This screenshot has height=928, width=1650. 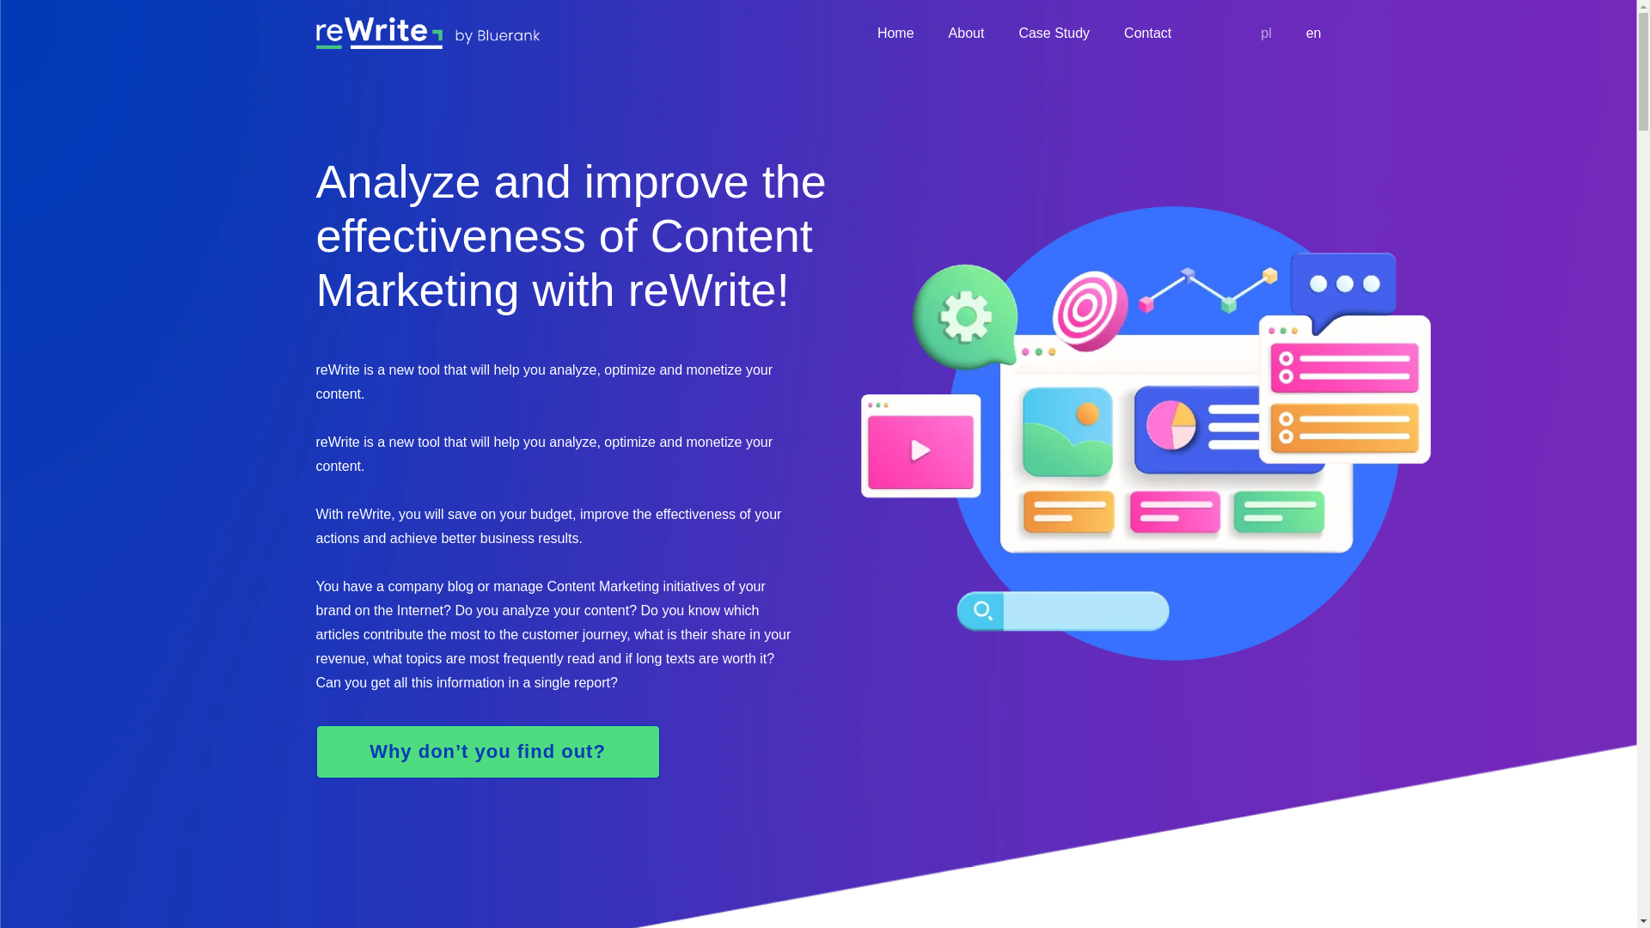 What do you see at coordinates (967, 33) in the screenshot?
I see `About` at bounding box center [967, 33].